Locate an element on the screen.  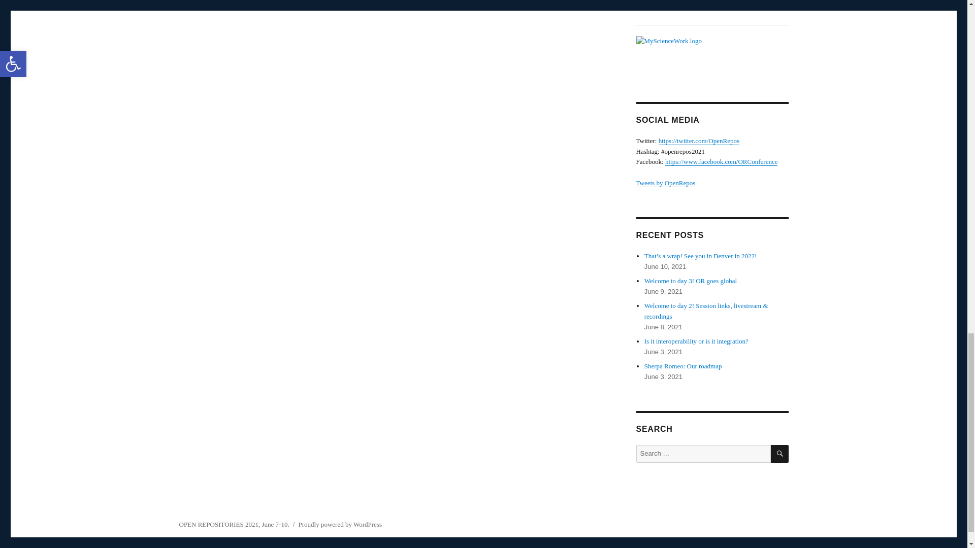
Tweets by OpenRepos is located at coordinates (665, 183).